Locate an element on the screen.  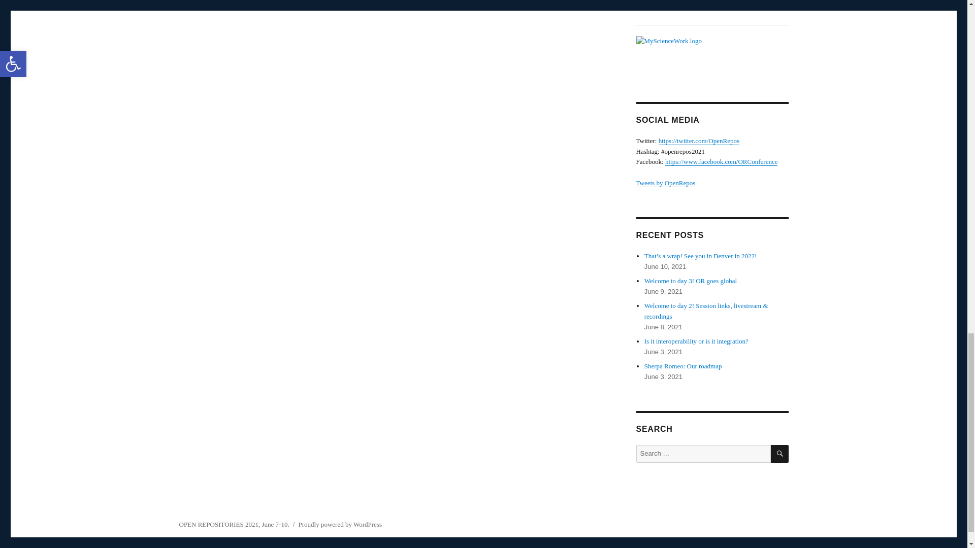
Tweets by OpenRepos is located at coordinates (665, 183).